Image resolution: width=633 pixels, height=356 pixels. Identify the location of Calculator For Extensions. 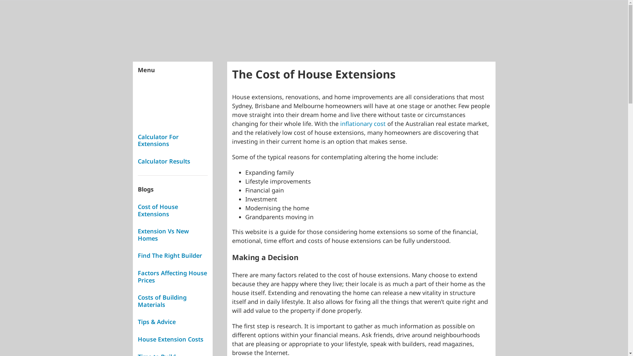
(158, 140).